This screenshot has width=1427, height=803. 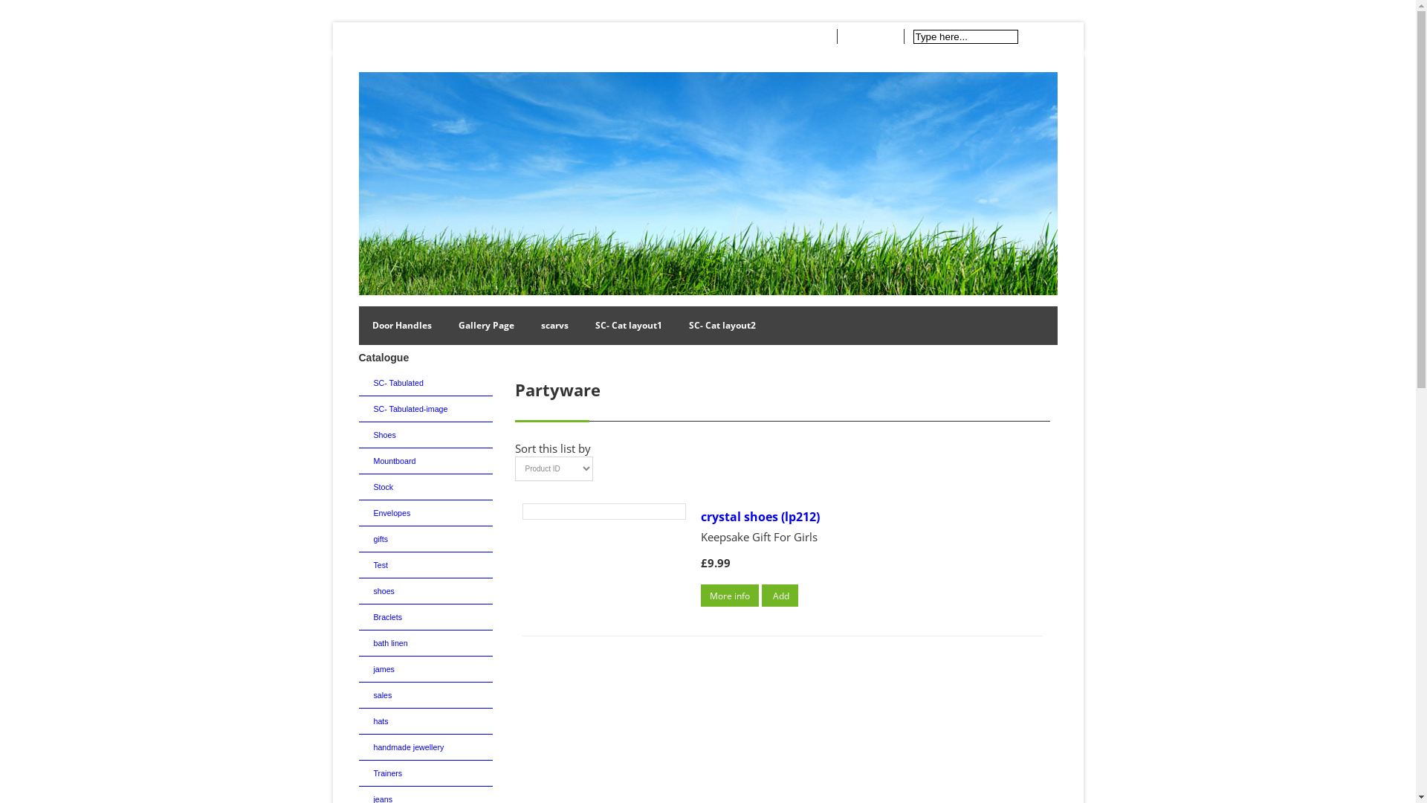 I want to click on hats, so click(x=425, y=721).